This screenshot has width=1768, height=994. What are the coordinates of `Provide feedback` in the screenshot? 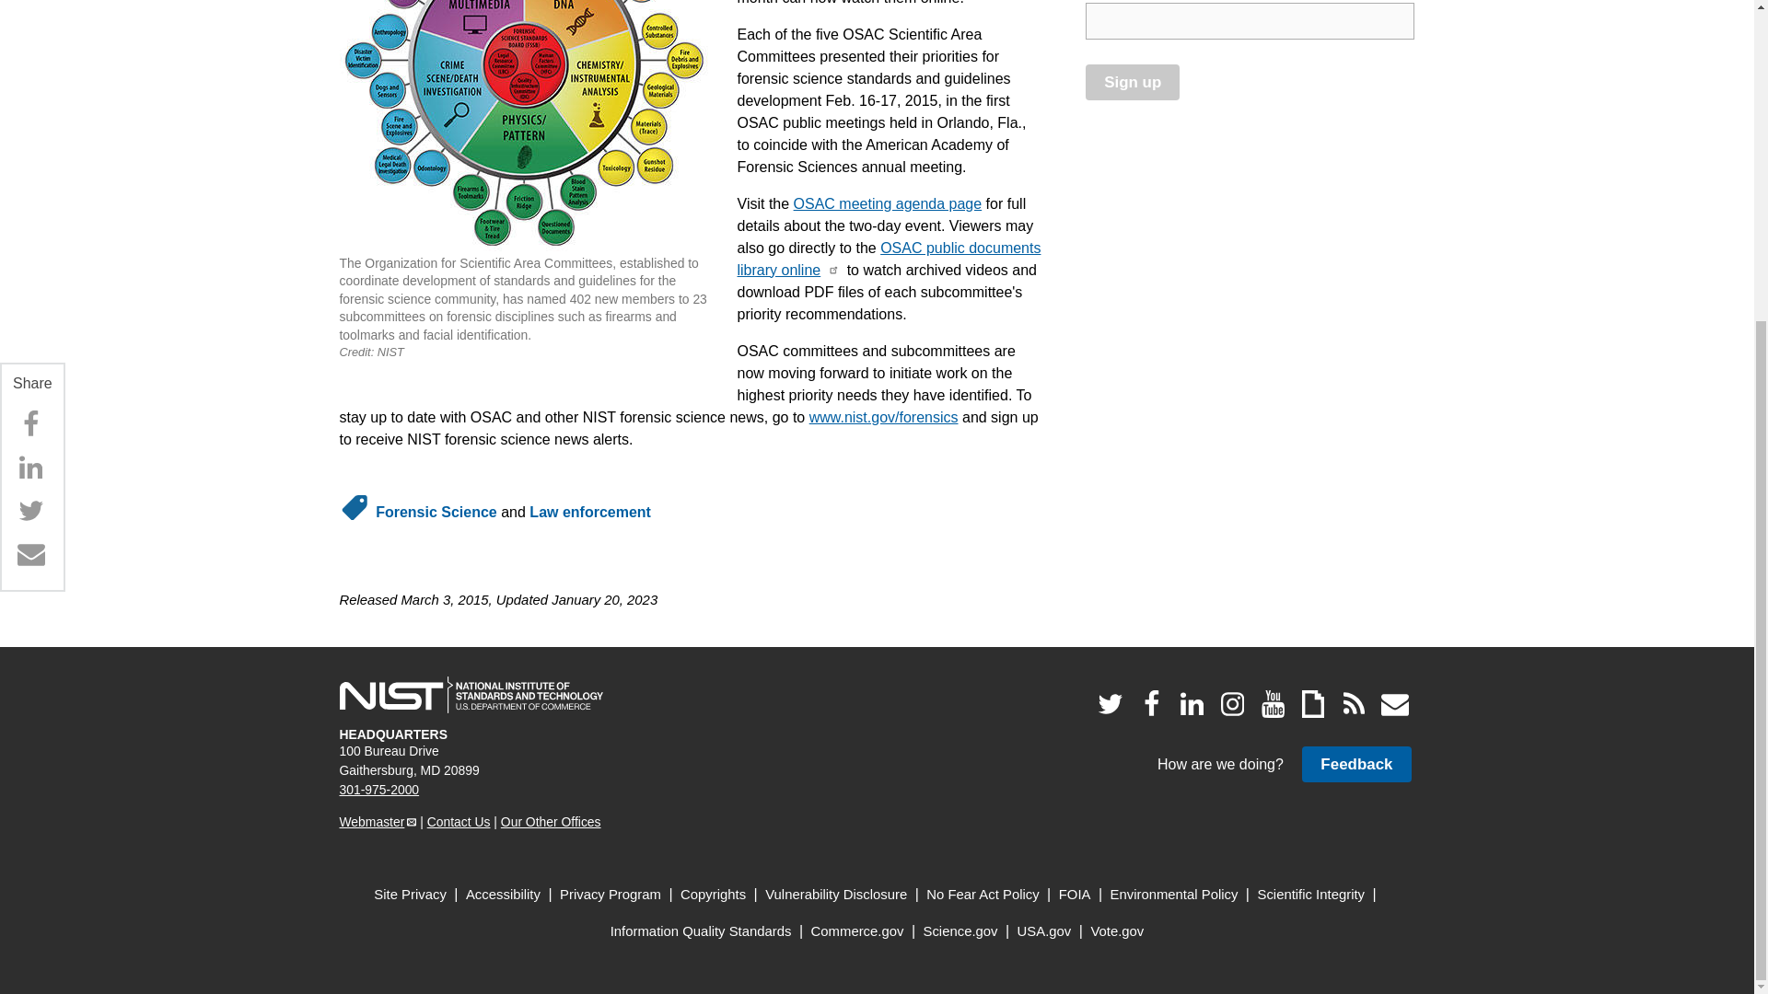 It's located at (1355, 764).